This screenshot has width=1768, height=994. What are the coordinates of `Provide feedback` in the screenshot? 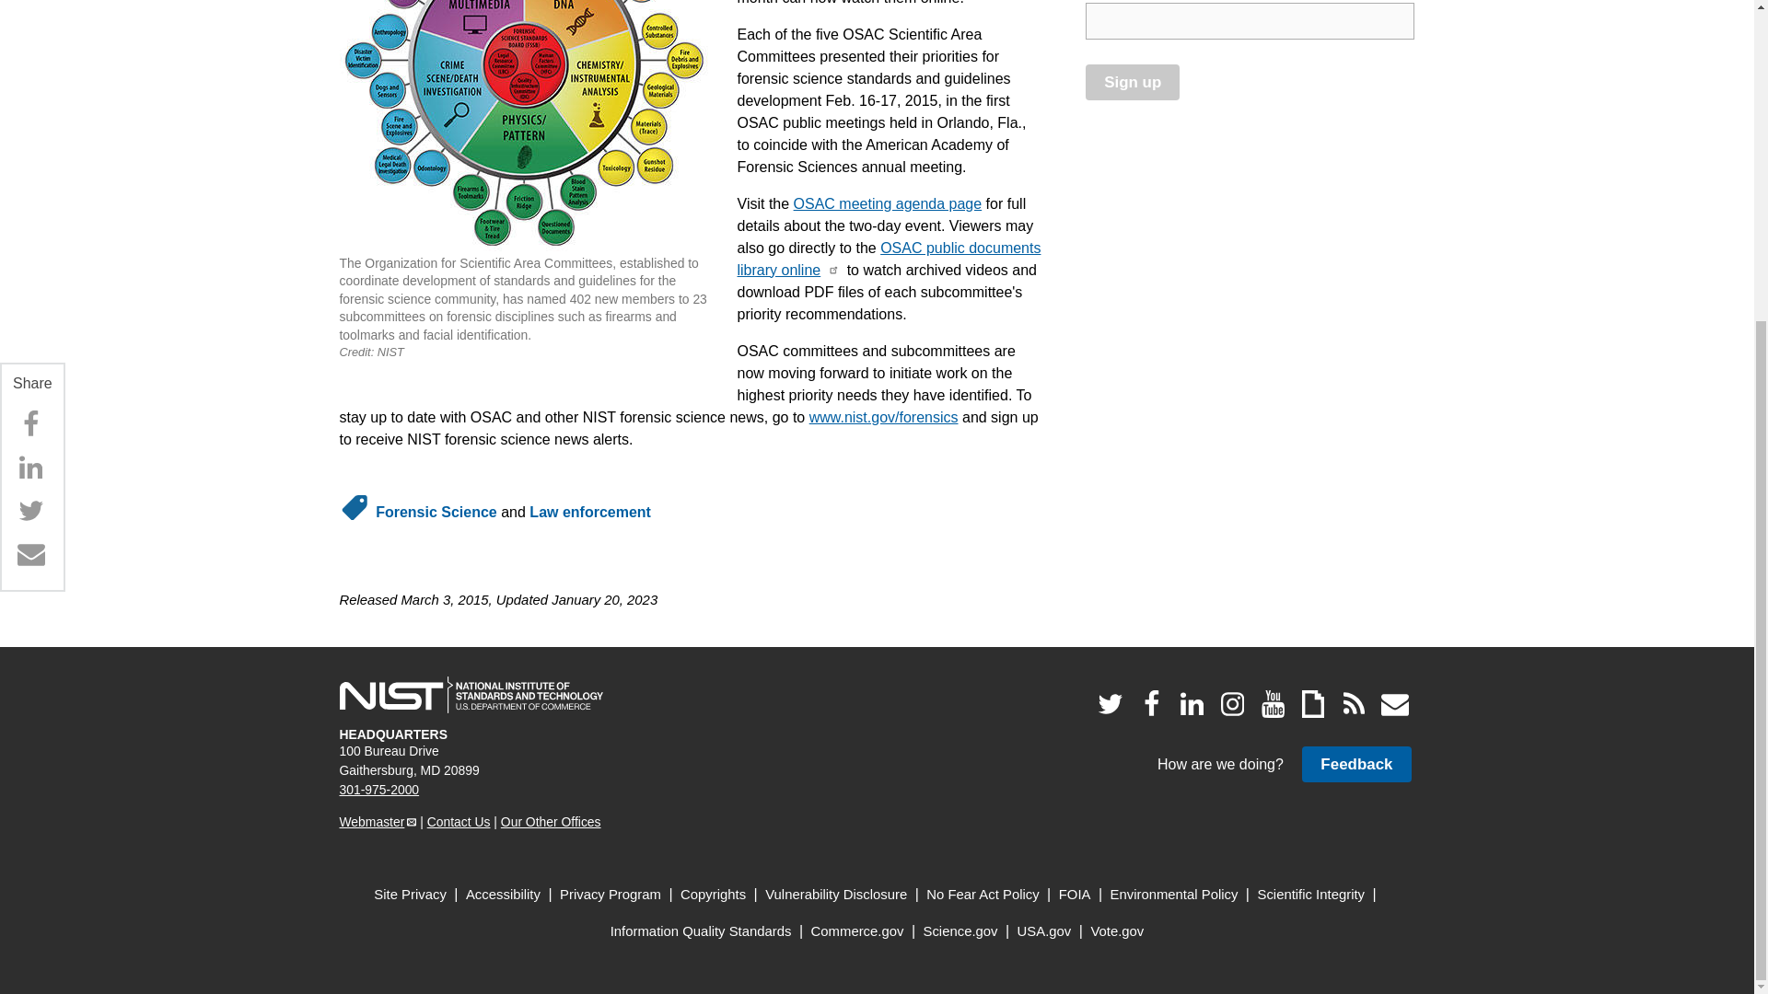 It's located at (1355, 764).